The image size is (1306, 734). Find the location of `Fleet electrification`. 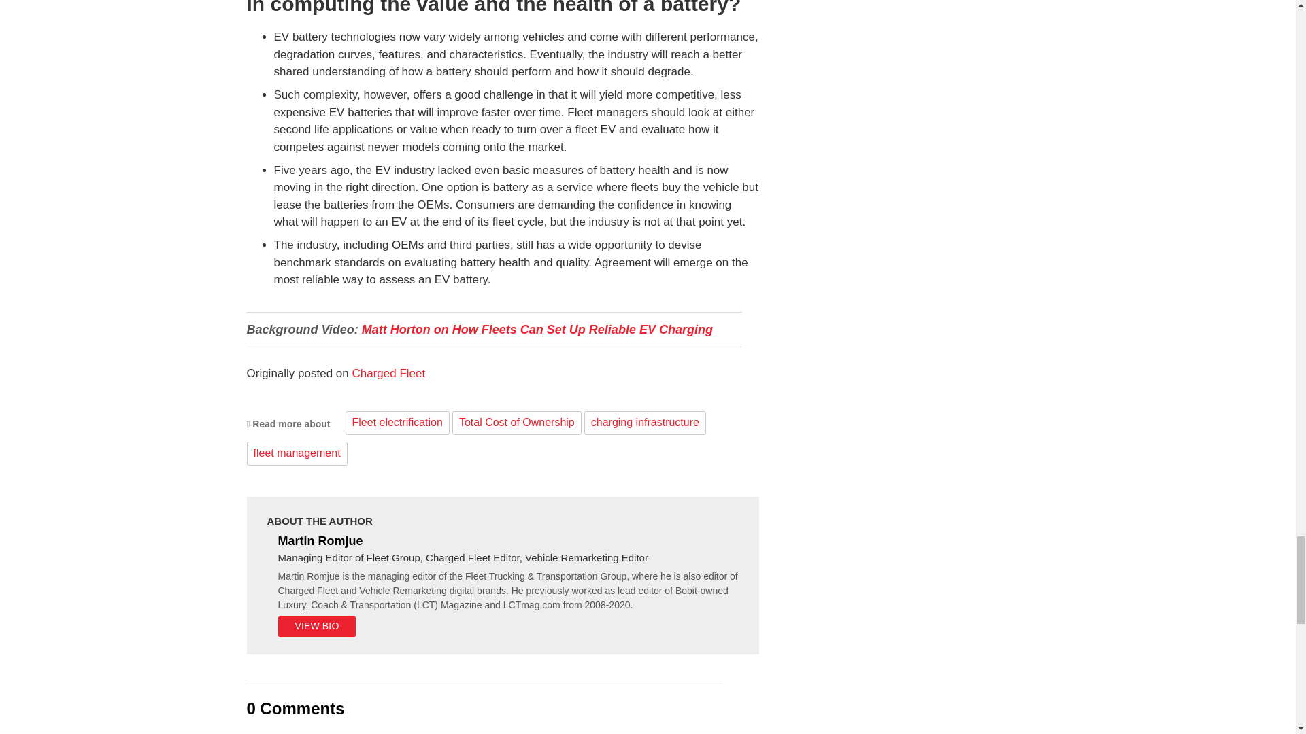

Fleet electrification is located at coordinates (397, 423).